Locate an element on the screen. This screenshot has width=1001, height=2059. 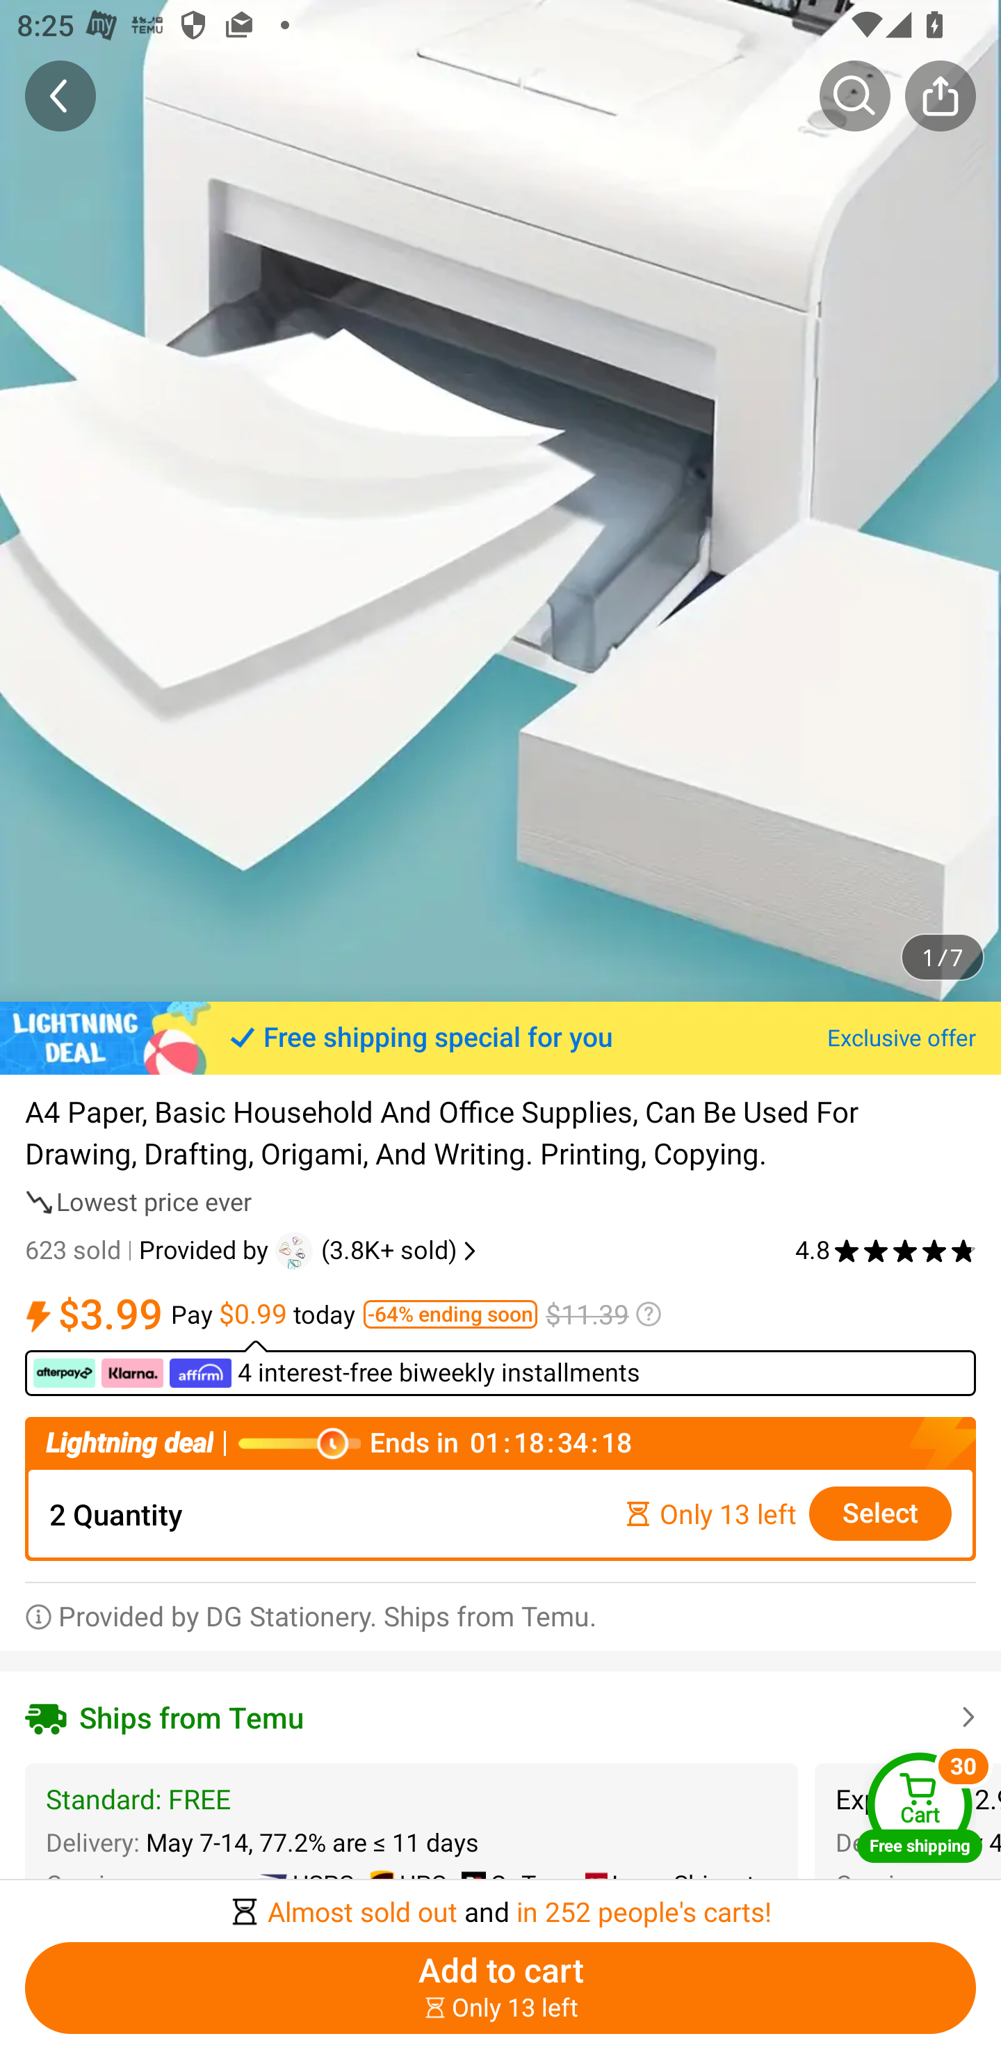
Back is located at coordinates (60, 95).